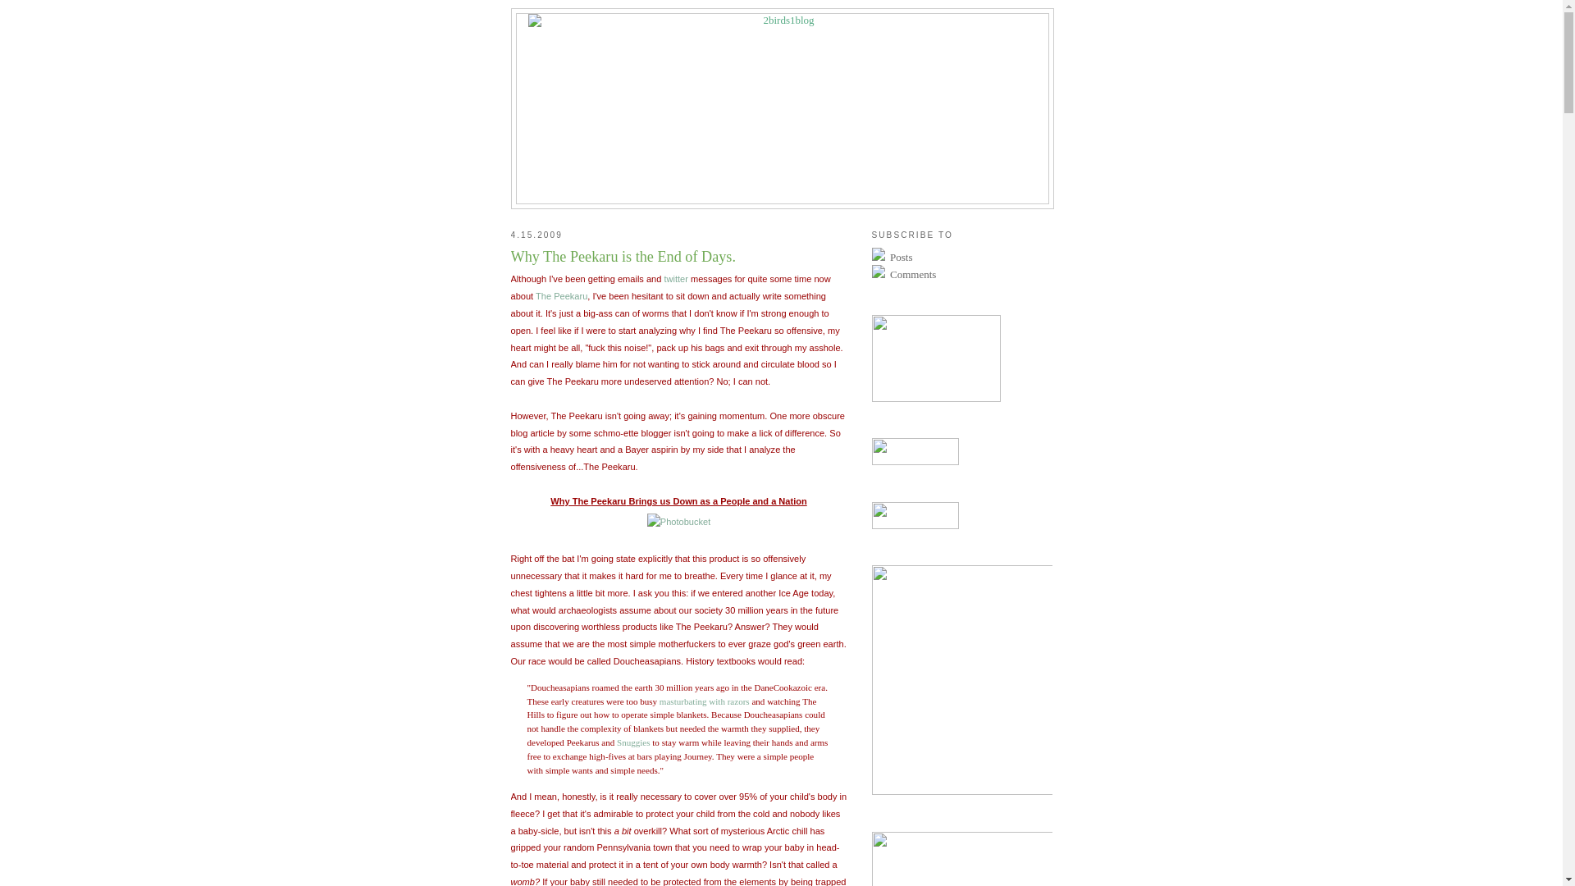  What do you see at coordinates (901, 258) in the screenshot?
I see `Posts` at bounding box center [901, 258].